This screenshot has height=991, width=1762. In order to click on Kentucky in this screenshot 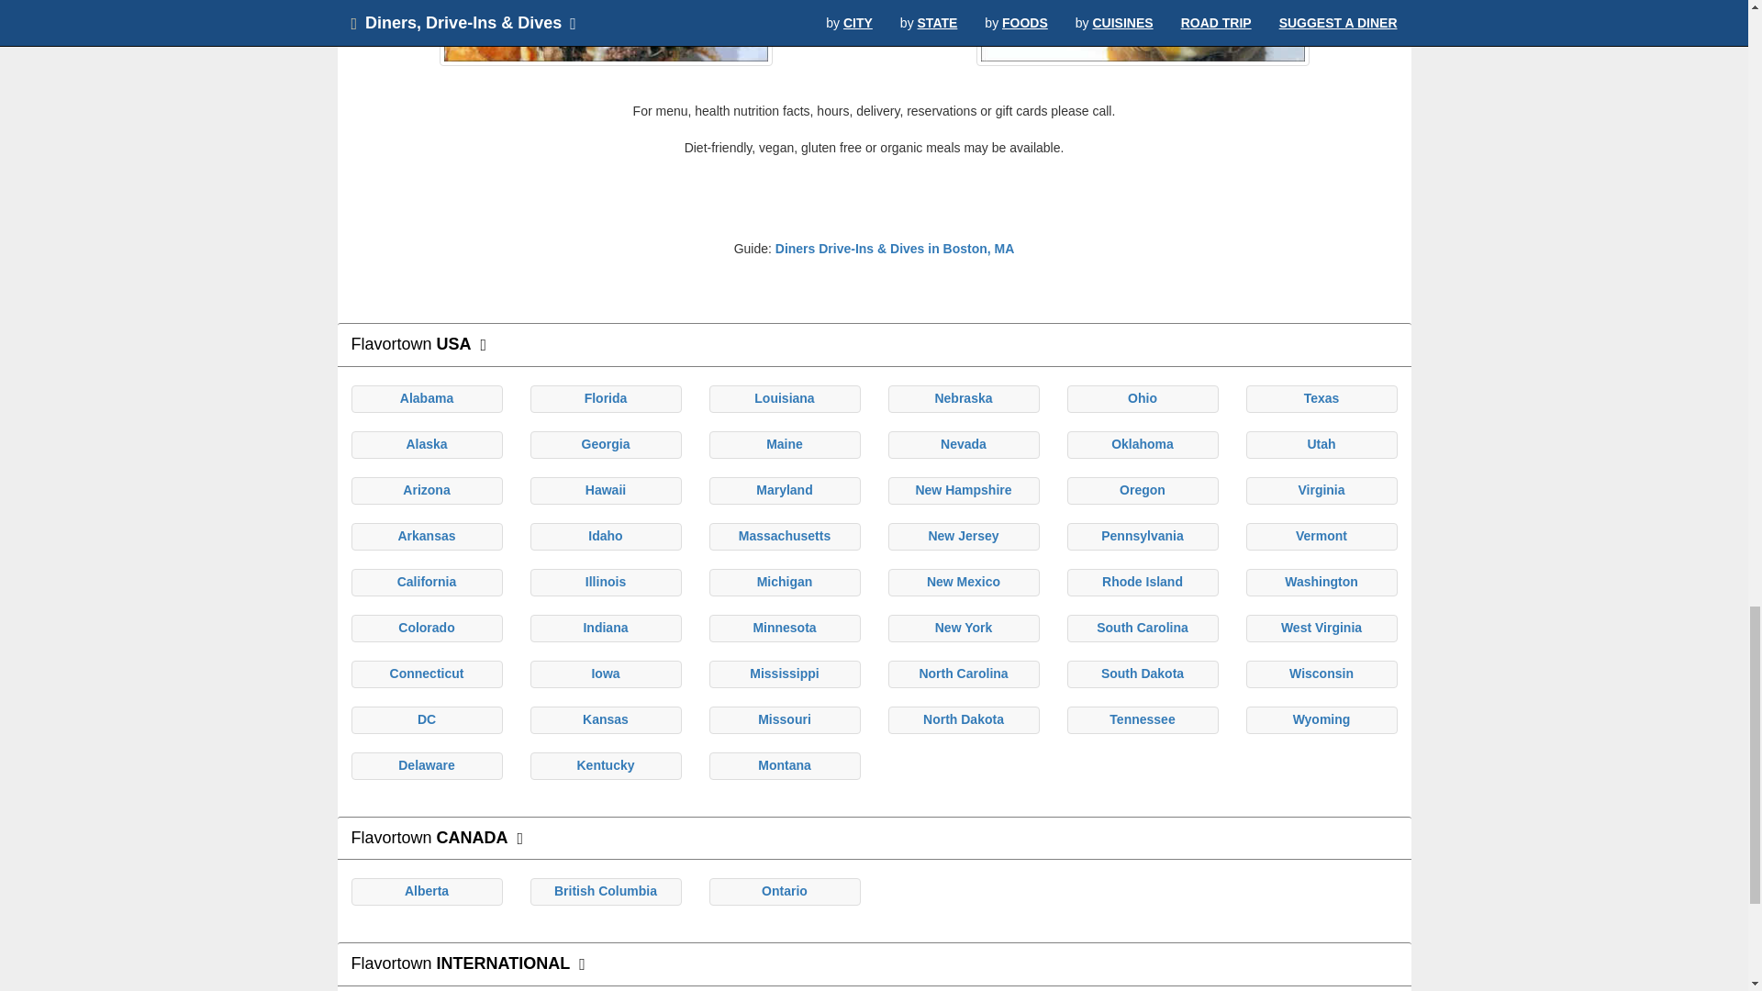, I will do `click(605, 765)`.